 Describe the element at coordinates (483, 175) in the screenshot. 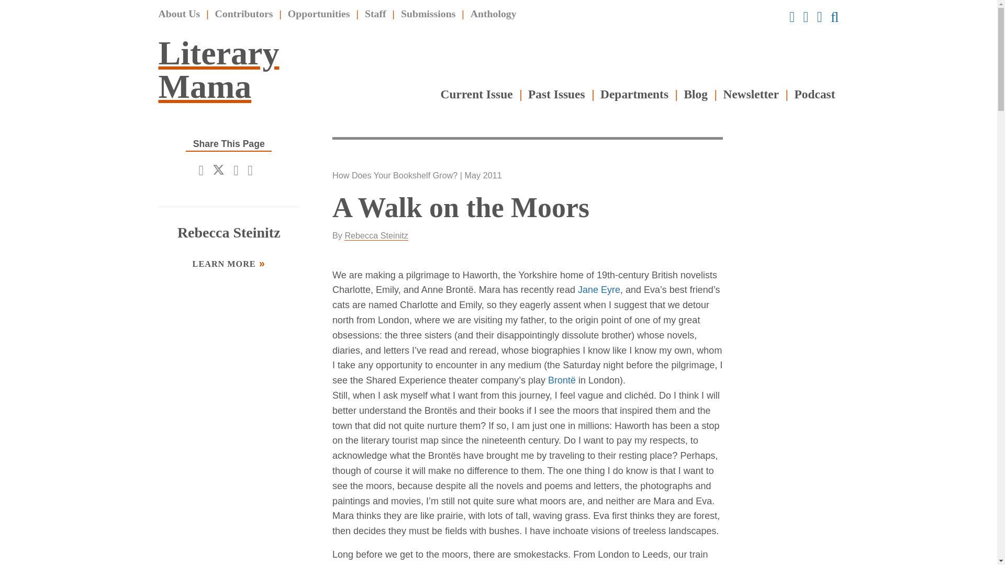

I see `May 2011` at that location.